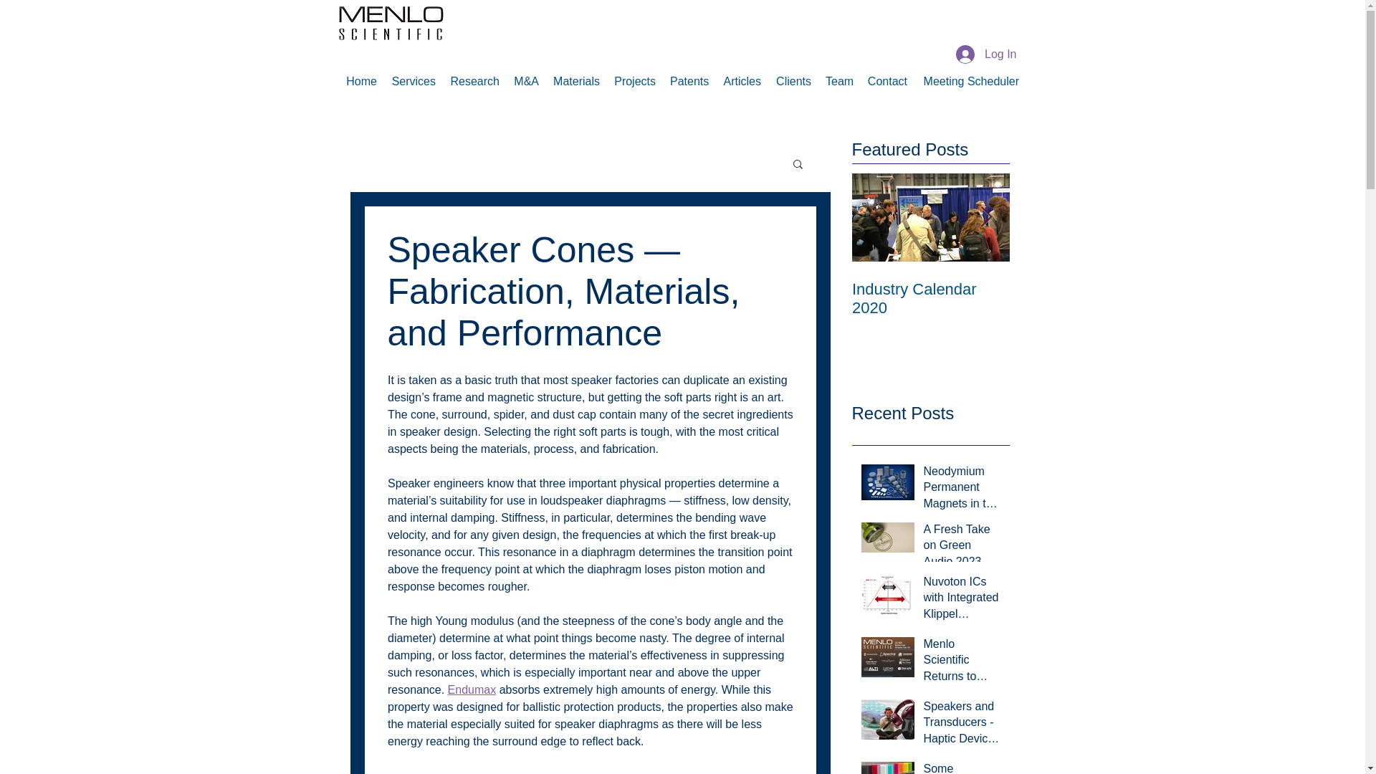  Describe the element at coordinates (970, 81) in the screenshot. I see `Meeting Scheduler` at that location.